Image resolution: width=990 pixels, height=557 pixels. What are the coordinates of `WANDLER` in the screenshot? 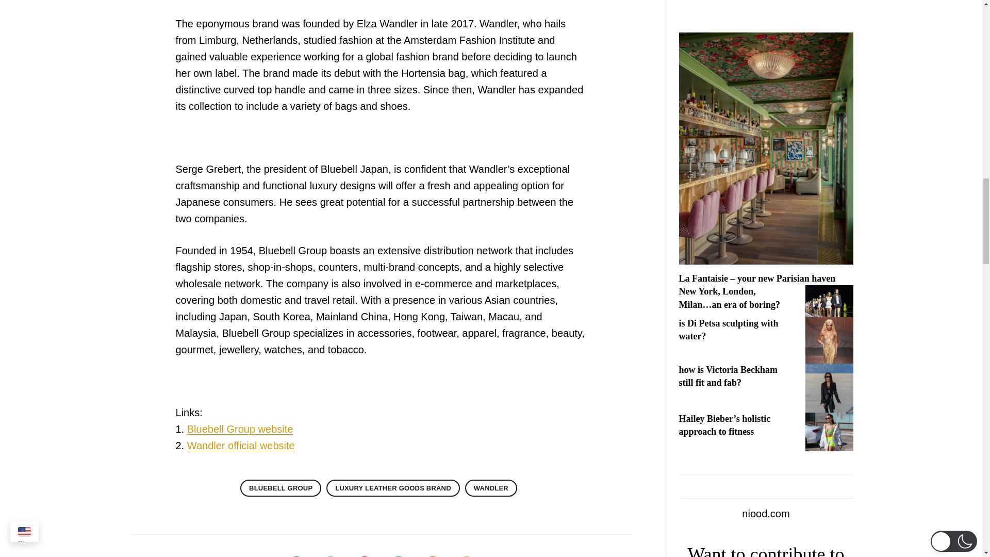 It's located at (491, 488).